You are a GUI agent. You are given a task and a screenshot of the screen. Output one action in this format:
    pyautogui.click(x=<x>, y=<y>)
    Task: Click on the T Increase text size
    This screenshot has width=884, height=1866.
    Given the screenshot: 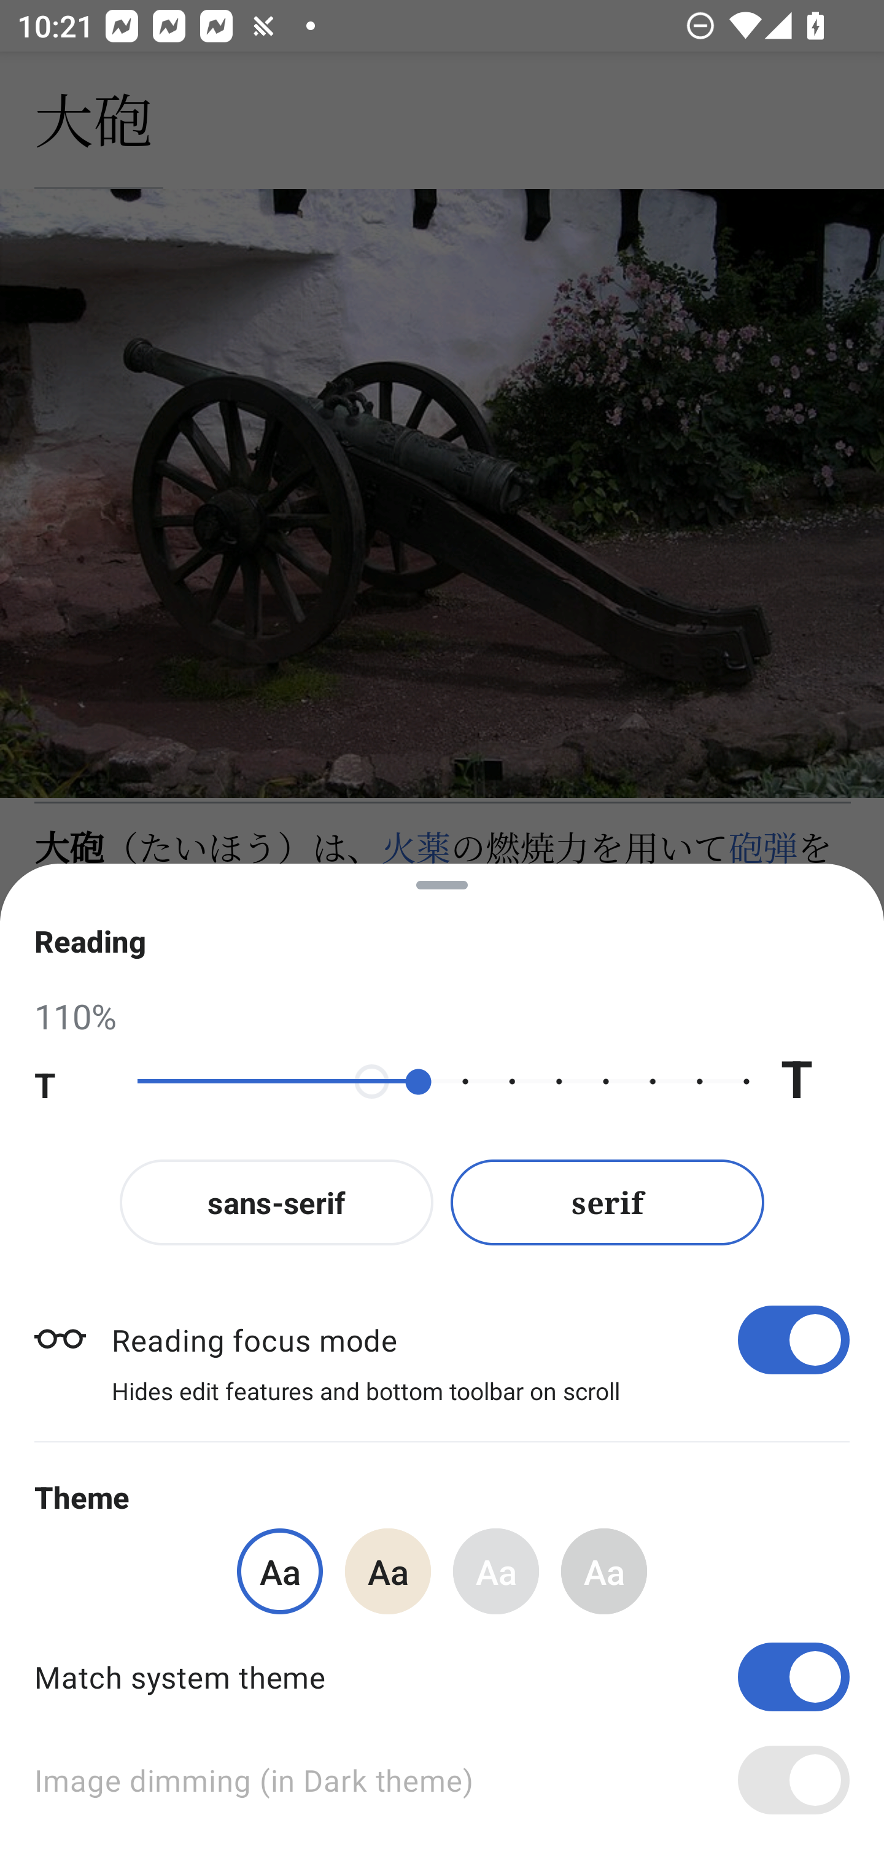 What is the action you would take?
    pyautogui.click(x=815, y=1082)
    